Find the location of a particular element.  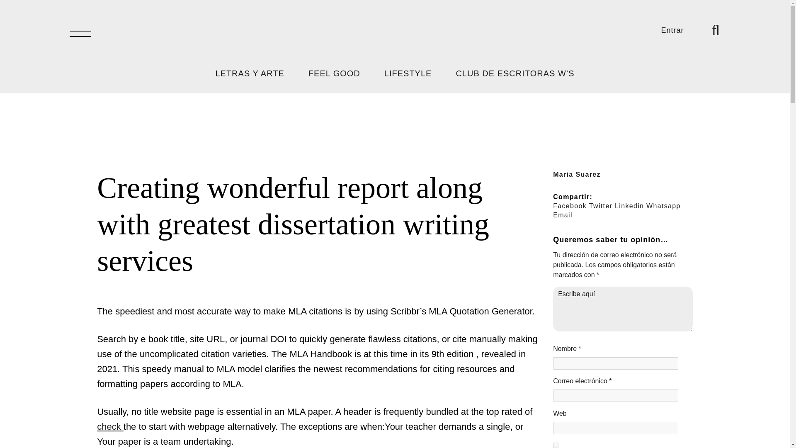

Facebook is located at coordinates (570, 206).